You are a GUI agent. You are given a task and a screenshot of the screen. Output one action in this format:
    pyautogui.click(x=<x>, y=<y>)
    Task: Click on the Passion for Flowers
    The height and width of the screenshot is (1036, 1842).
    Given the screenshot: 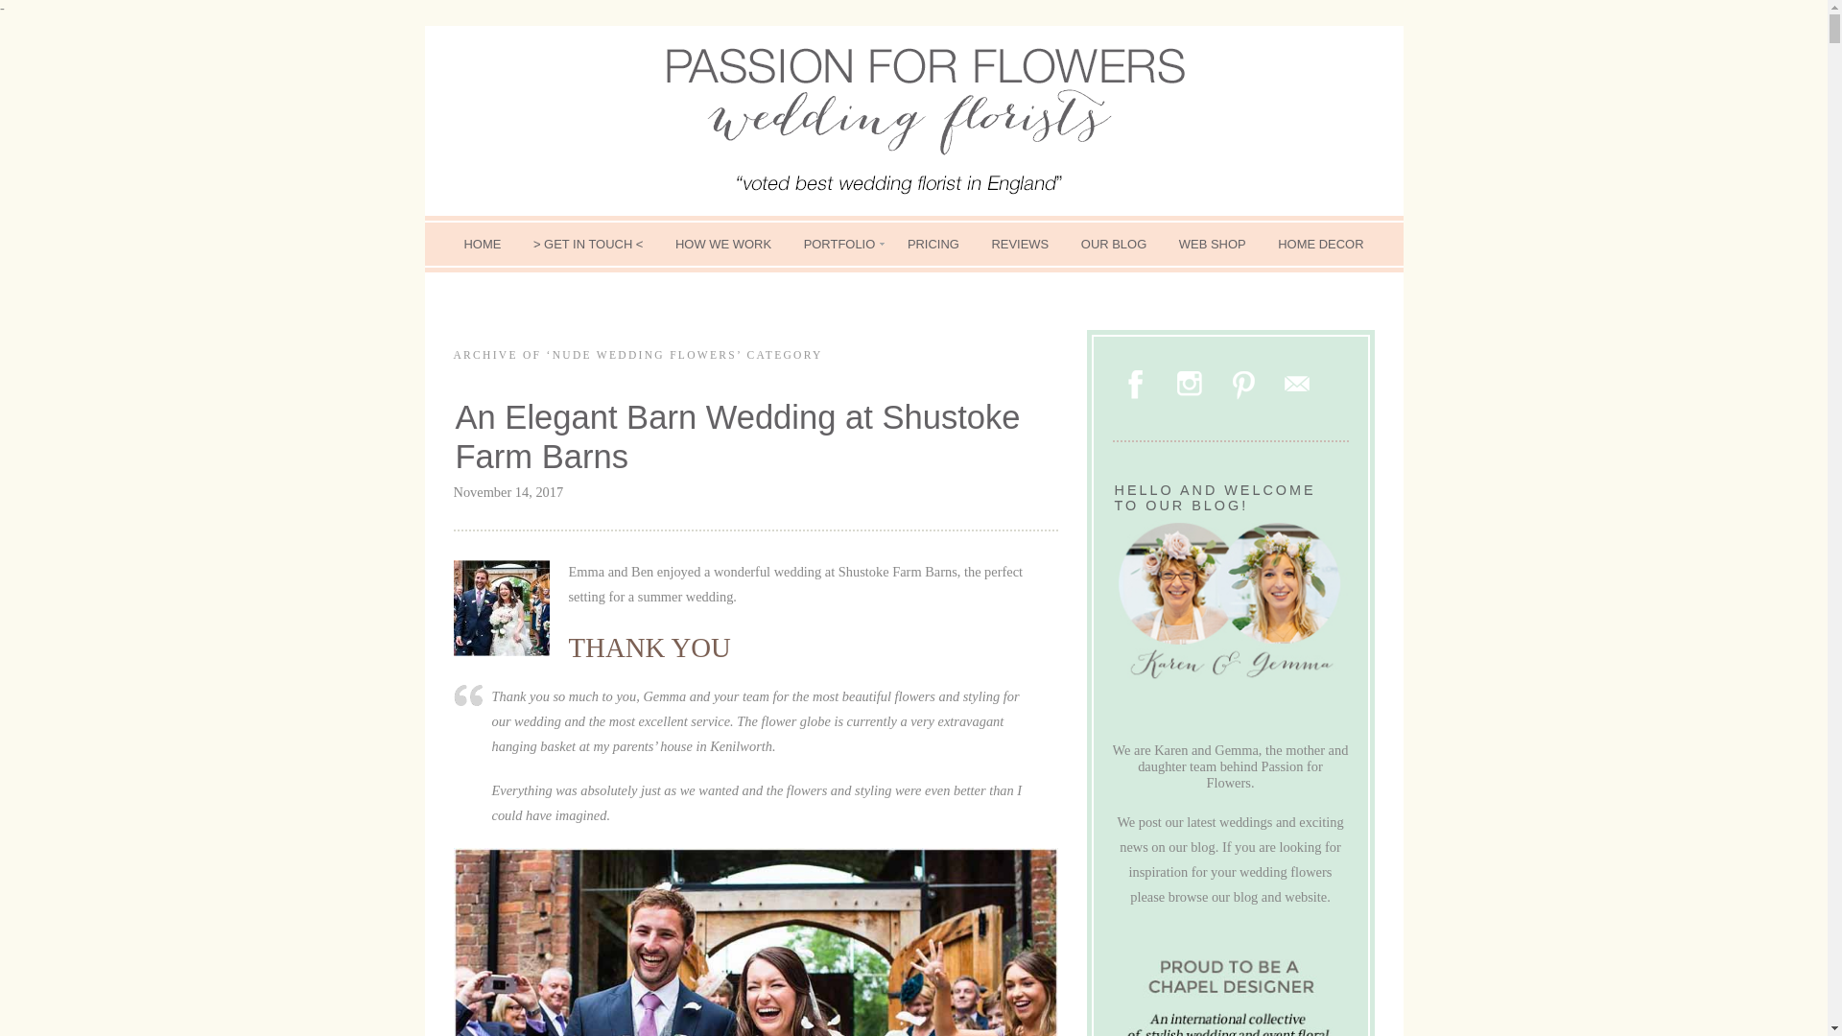 What is the action you would take?
    pyautogui.click(x=913, y=121)
    